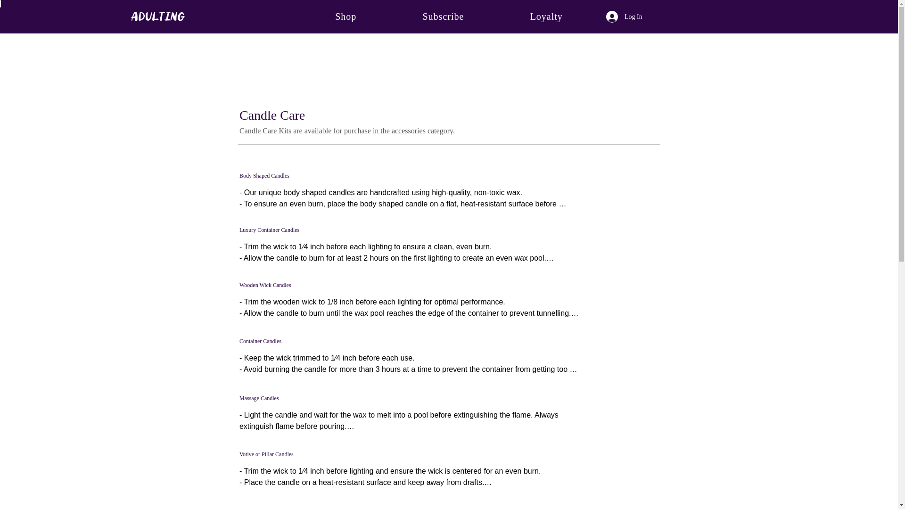  I want to click on Subscribe, so click(443, 16).